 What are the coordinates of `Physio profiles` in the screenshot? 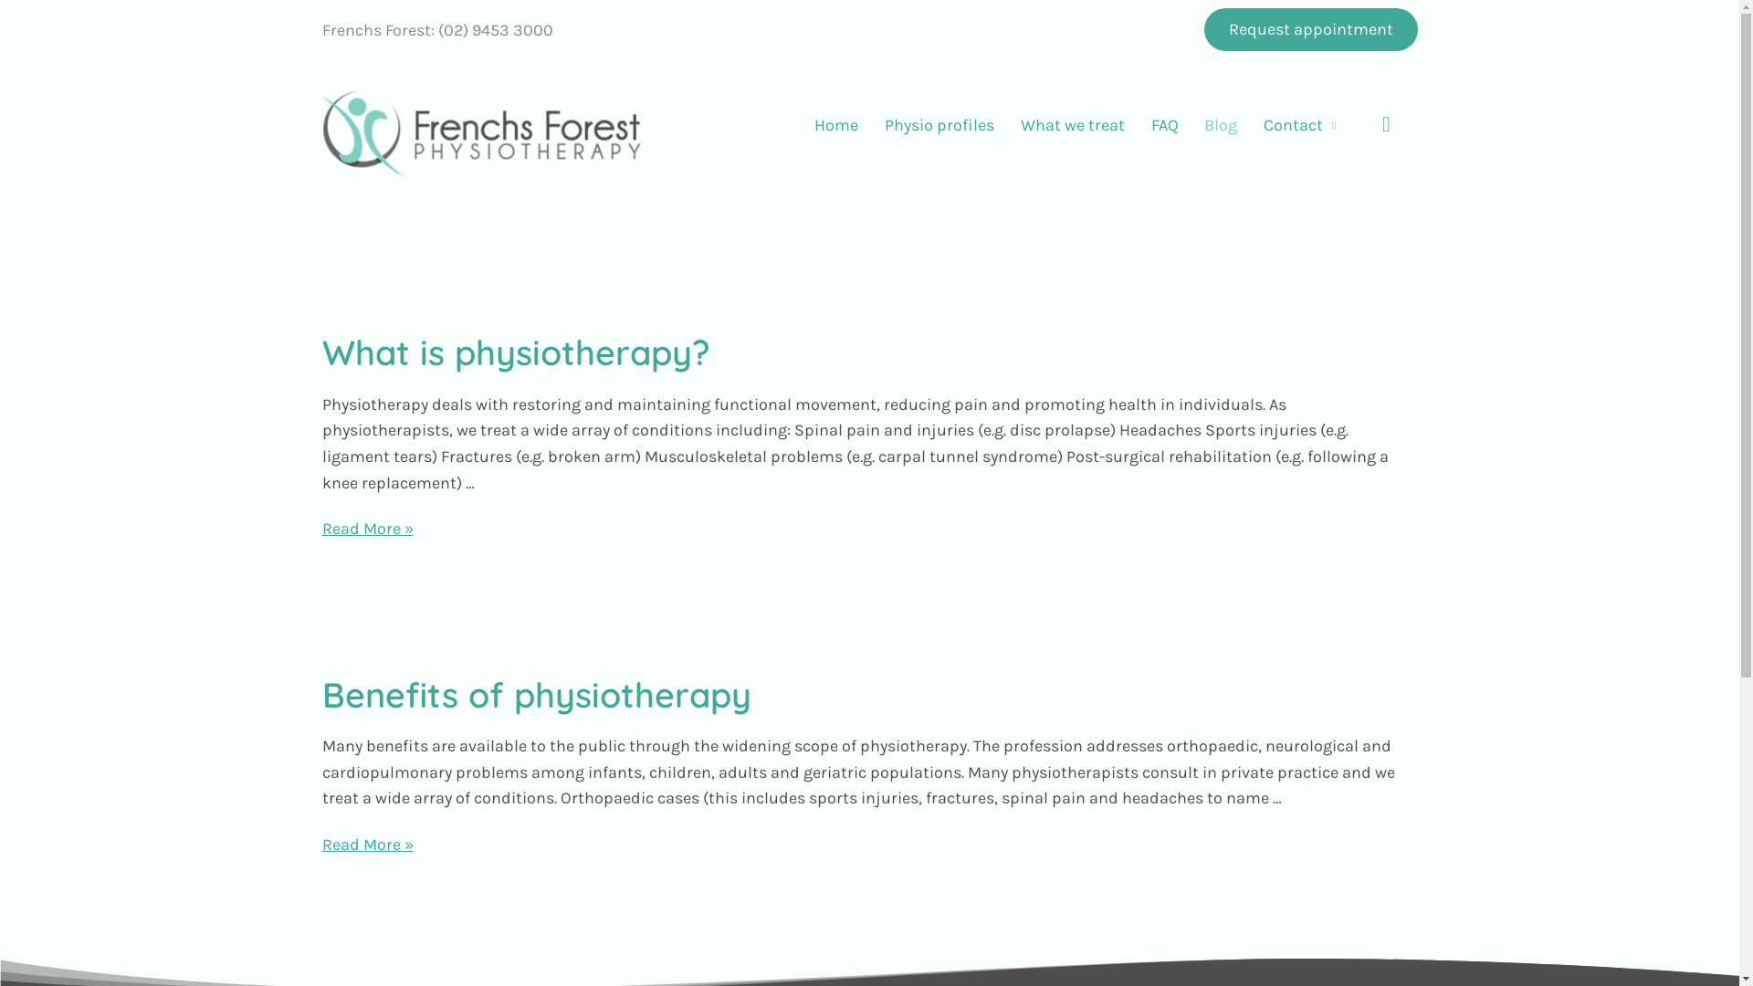 It's located at (940, 125).